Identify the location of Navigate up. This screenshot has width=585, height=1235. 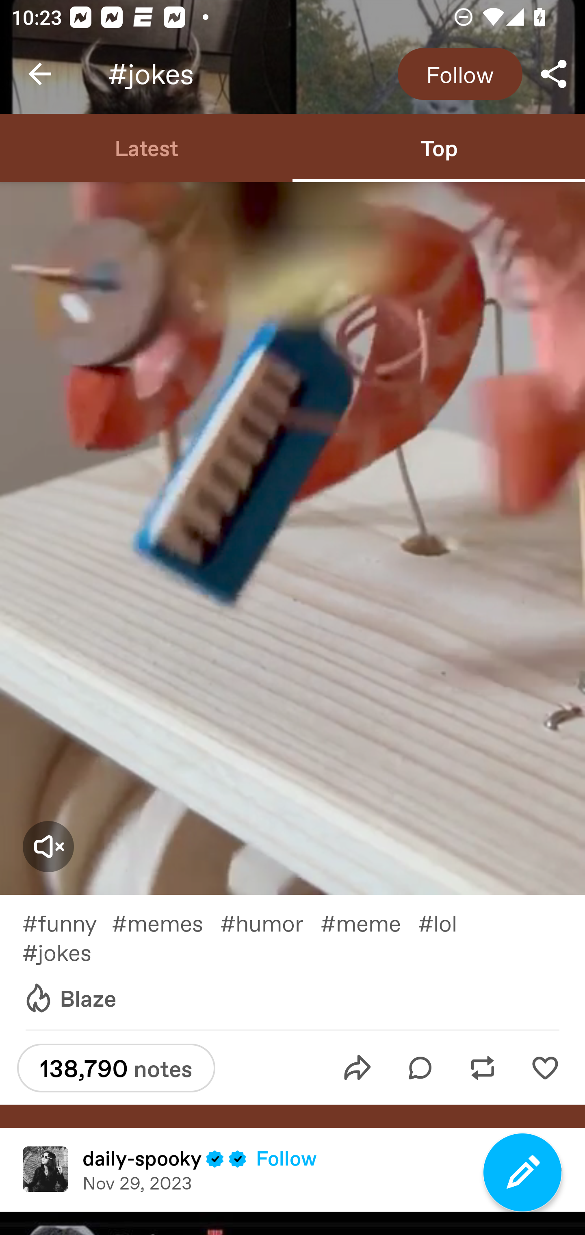
(40, 74).